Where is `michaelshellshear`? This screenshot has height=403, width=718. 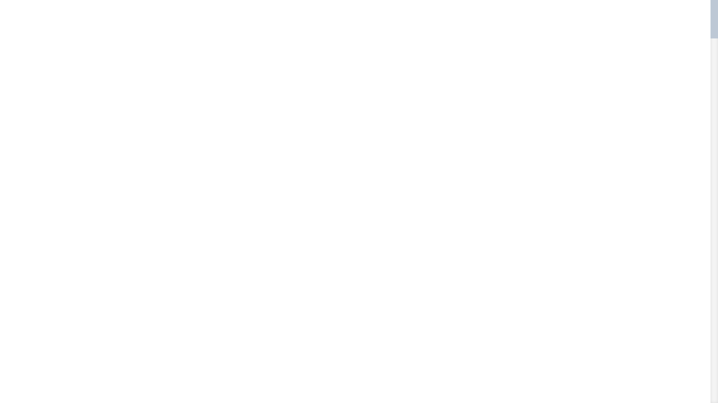 michaelshellshear is located at coordinates (181, 269).